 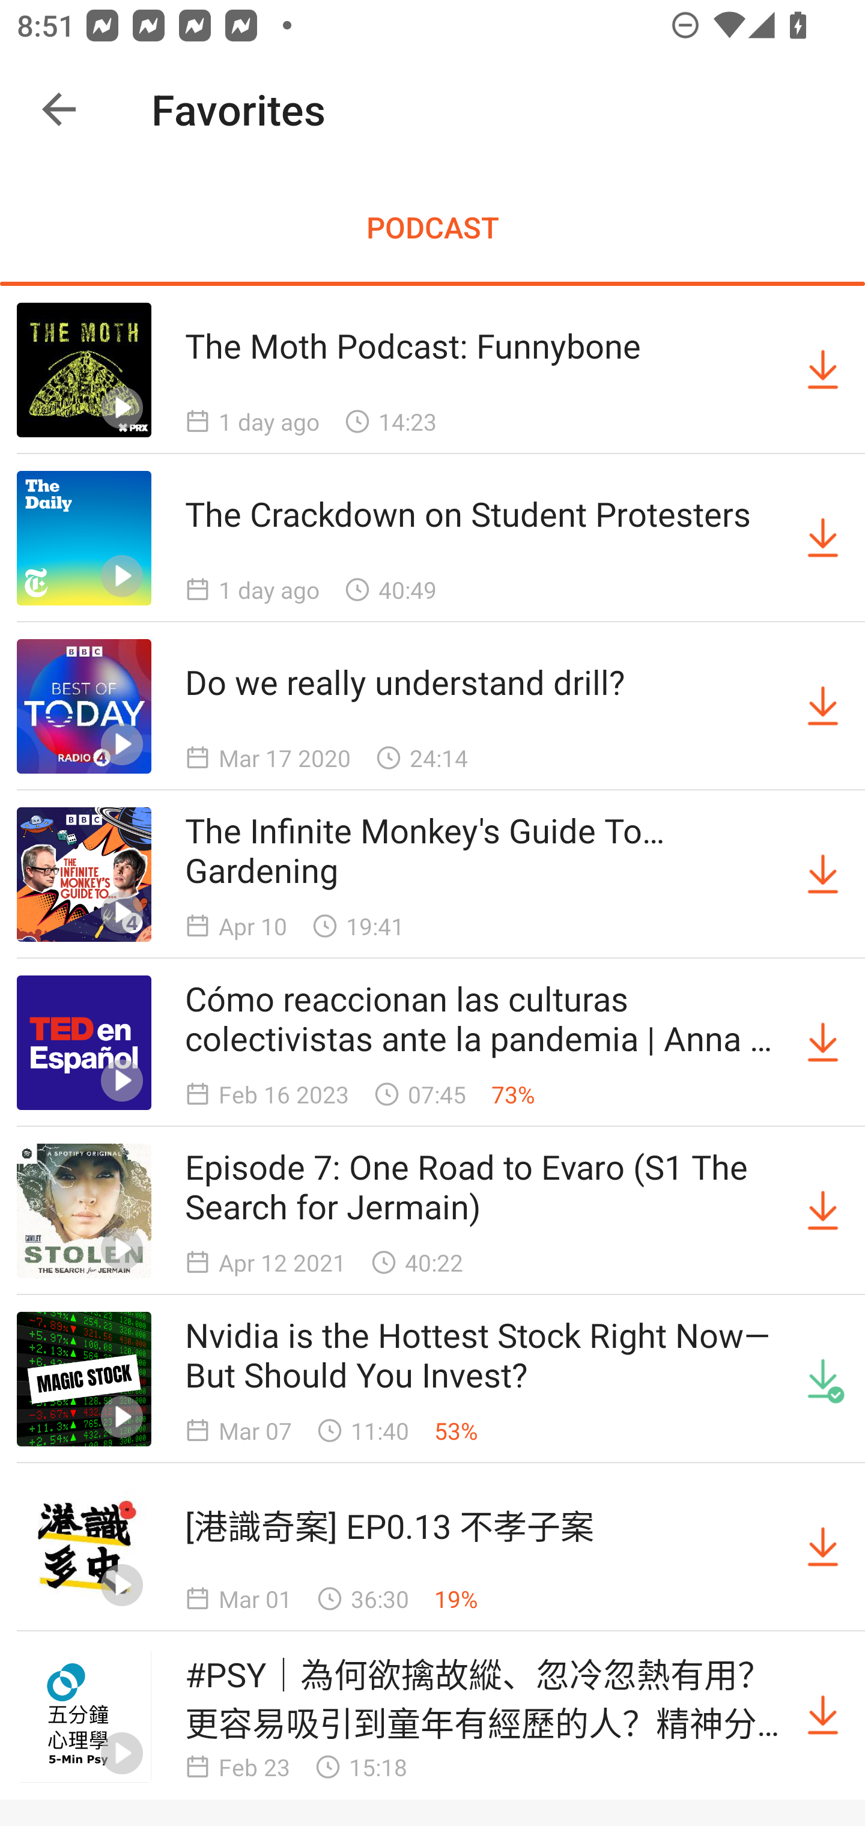 What do you see at coordinates (823, 875) in the screenshot?
I see `Download` at bounding box center [823, 875].